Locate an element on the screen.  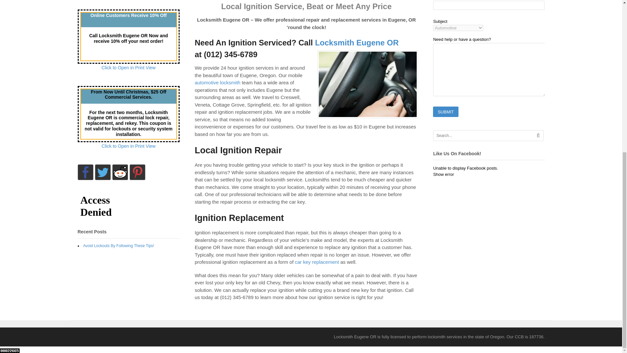
Avoid Lockouts By Following These Tips! is located at coordinates (118, 246).